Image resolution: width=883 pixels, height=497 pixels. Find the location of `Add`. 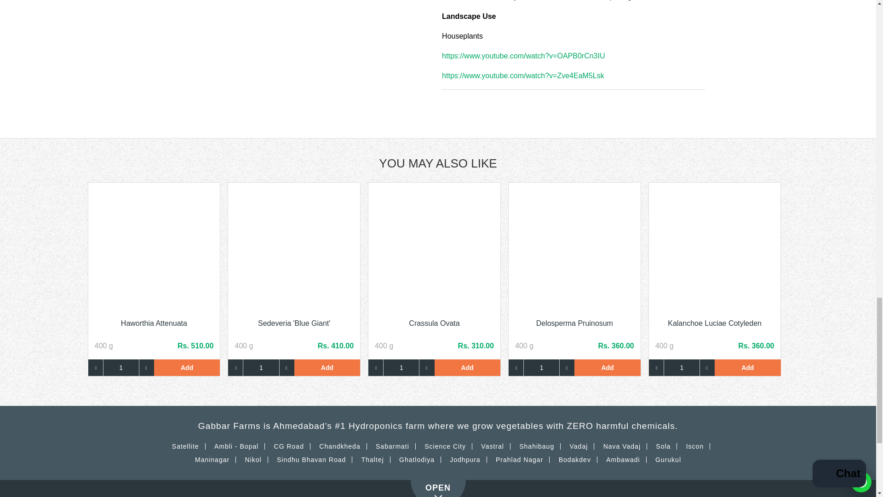

Add is located at coordinates (467, 367).